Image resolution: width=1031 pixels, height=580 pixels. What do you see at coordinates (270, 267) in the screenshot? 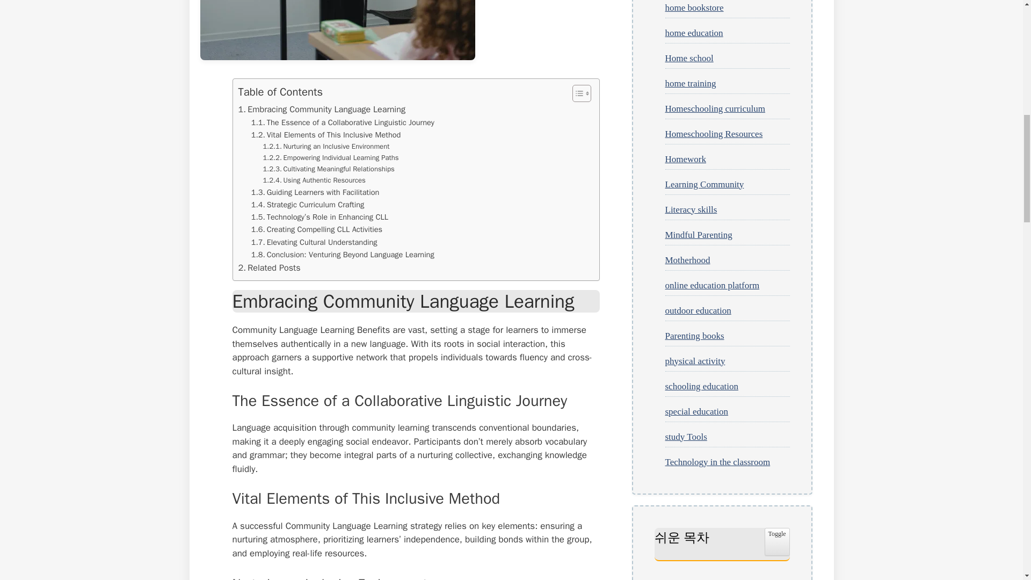
I see `Related Posts` at bounding box center [270, 267].